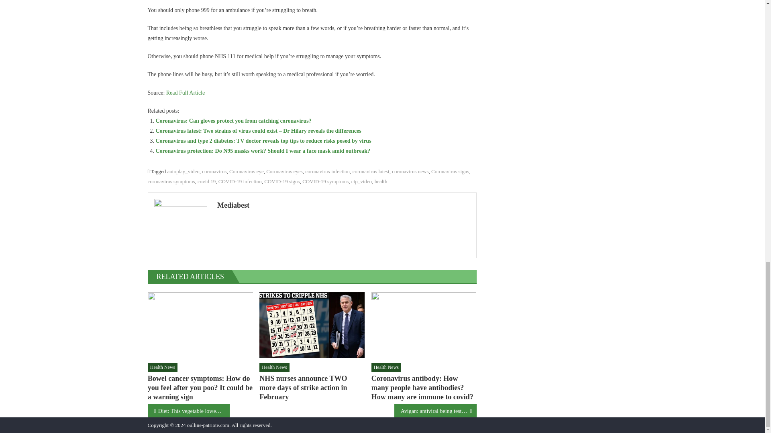 This screenshot has height=433, width=771. I want to click on Coronavirus eyes, so click(284, 172).